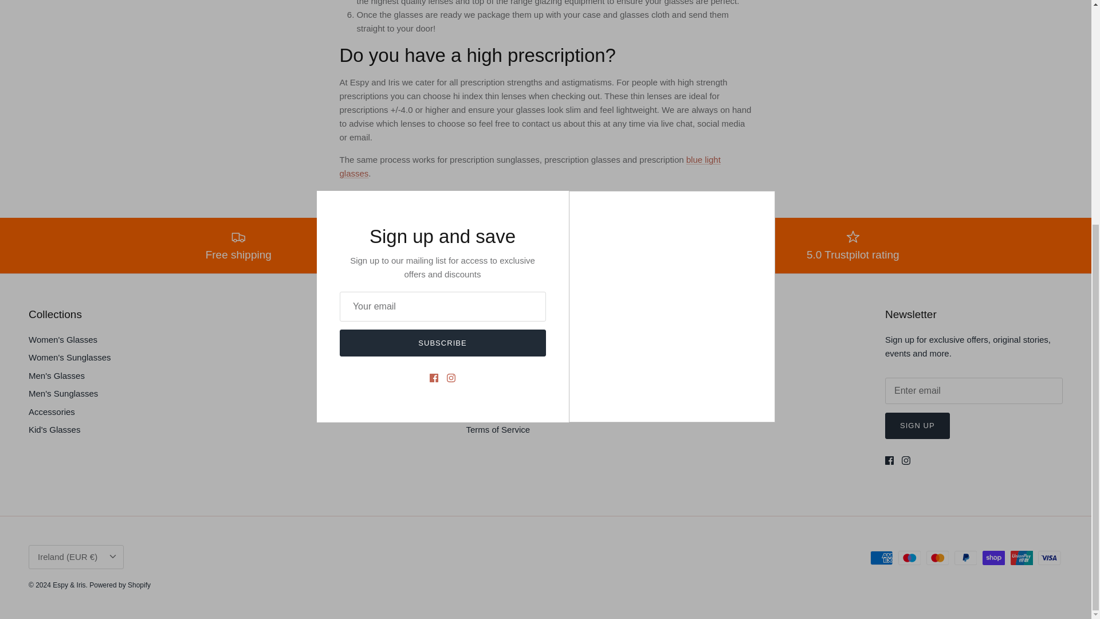 Image resolution: width=1100 pixels, height=619 pixels. I want to click on Instagram, so click(906, 460).